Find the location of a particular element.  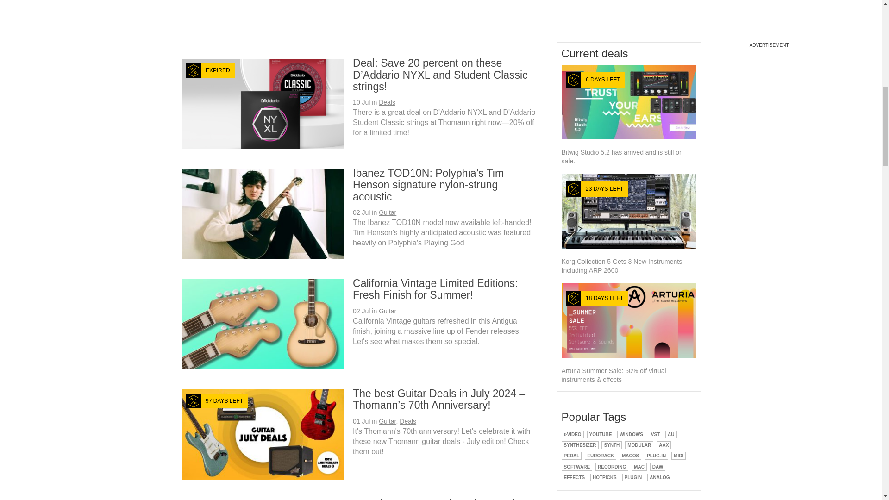

View all Posts in VST is located at coordinates (656, 434).